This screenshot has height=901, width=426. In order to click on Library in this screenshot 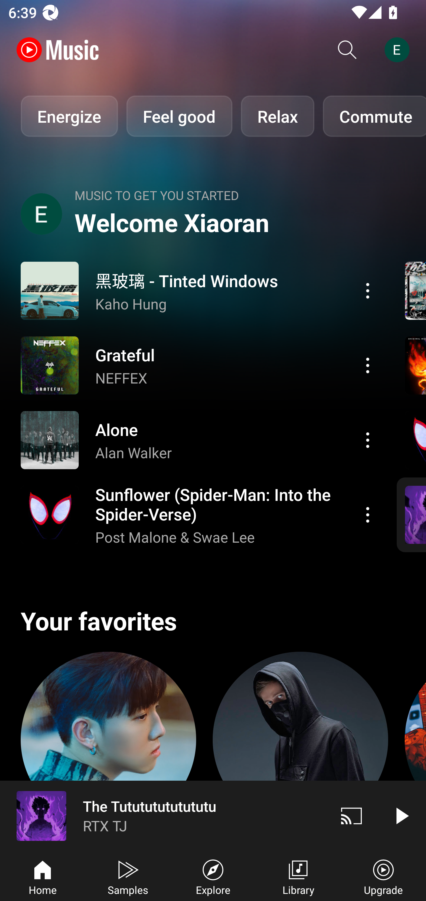, I will do `click(298, 876)`.